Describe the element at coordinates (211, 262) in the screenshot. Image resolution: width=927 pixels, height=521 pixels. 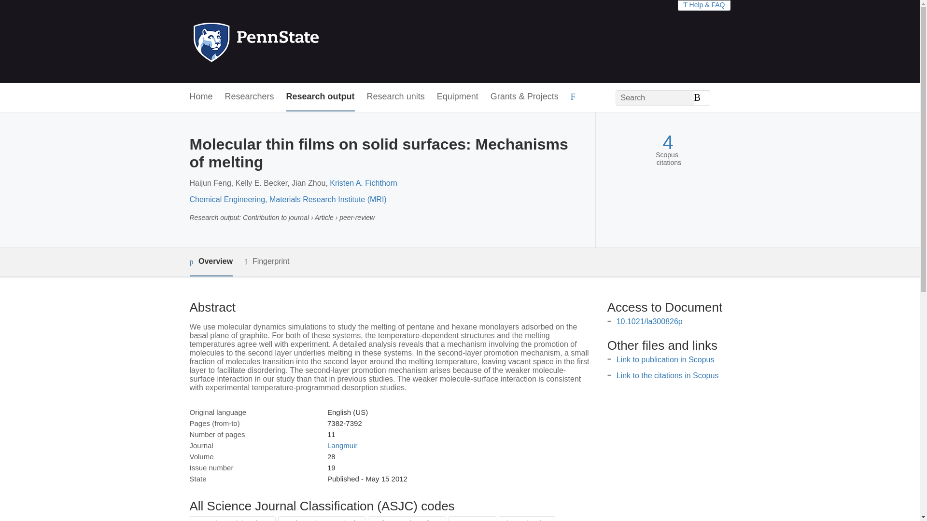
I see `Overview` at that location.